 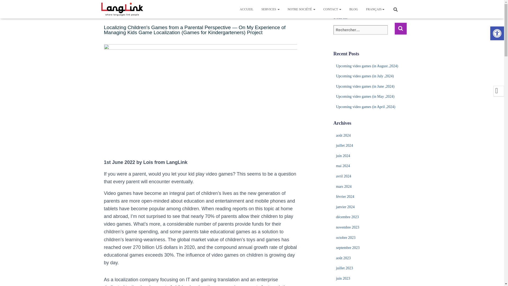 What do you see at coordinates (247, 9) in the screenshot?
I see `Accueil` at bounding box center [247, 9].